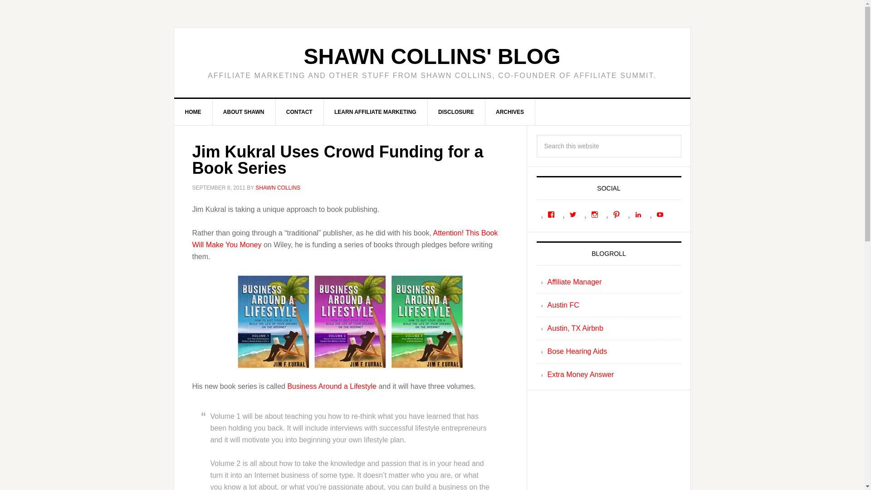  What do you see at coordinates (332, 386) in the screenshot?
I see `Business Around a Lifestyle` at bounding box center [332, 386].